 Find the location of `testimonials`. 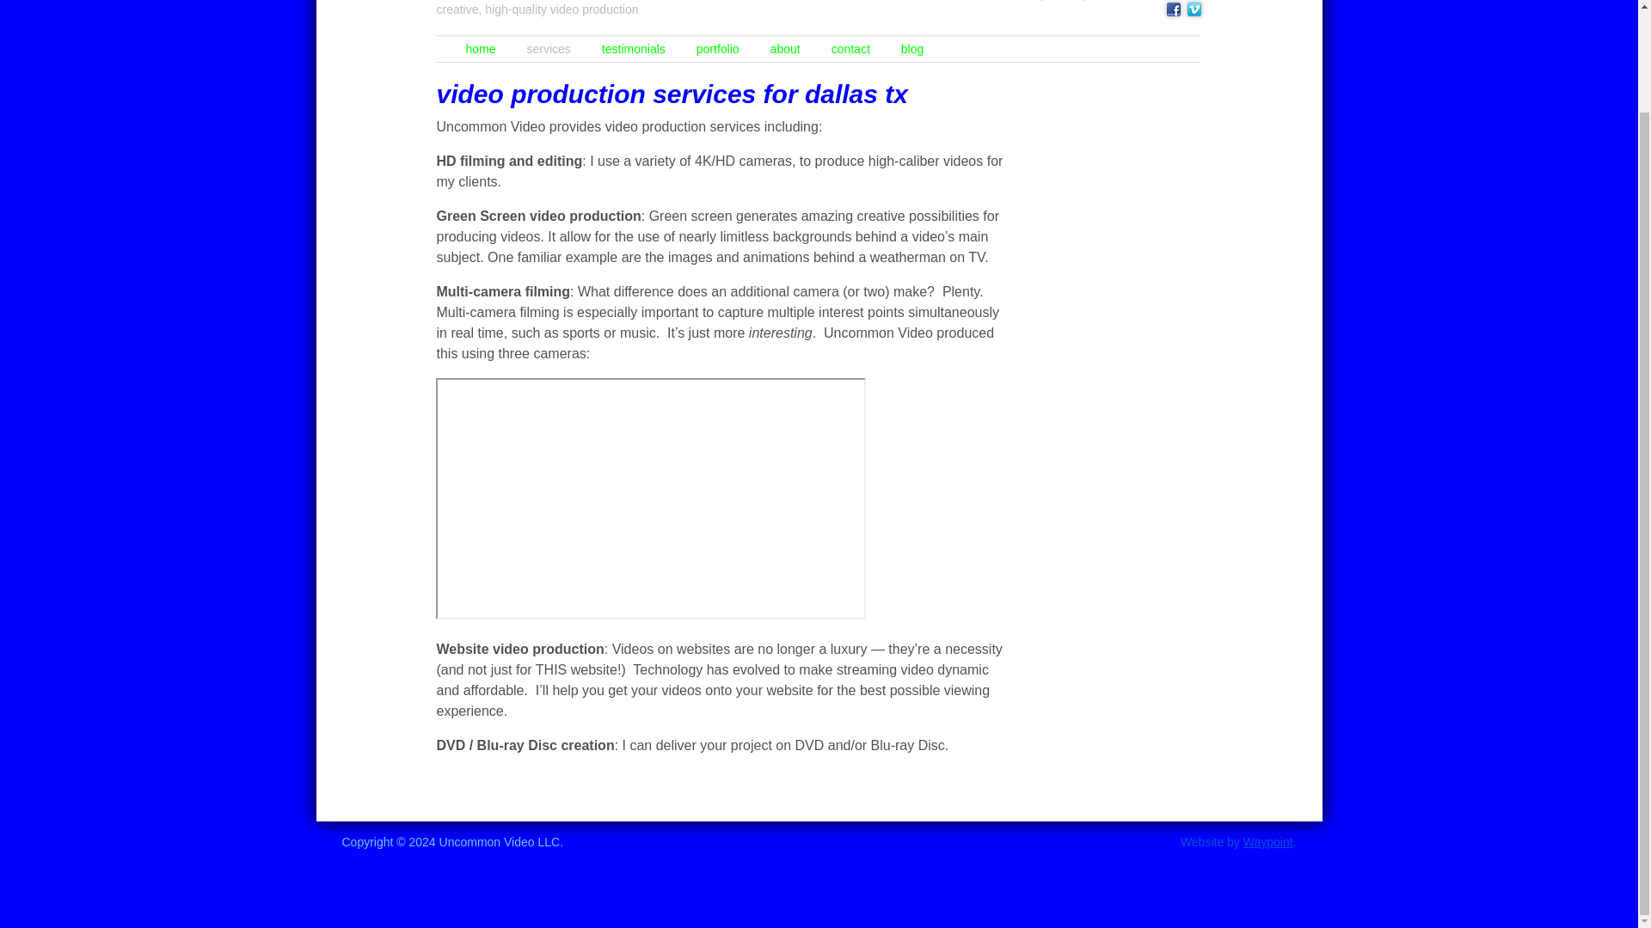

testimonials is located at coordinates (633, 49).